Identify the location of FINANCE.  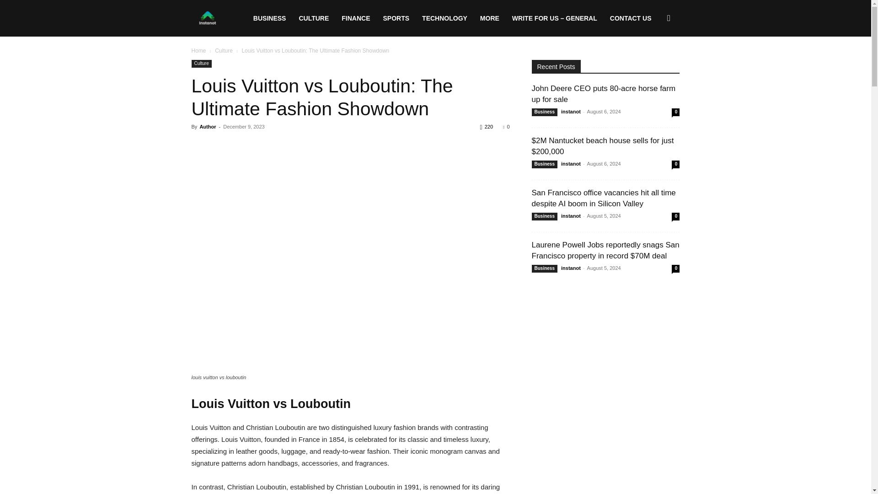
(356, 18).